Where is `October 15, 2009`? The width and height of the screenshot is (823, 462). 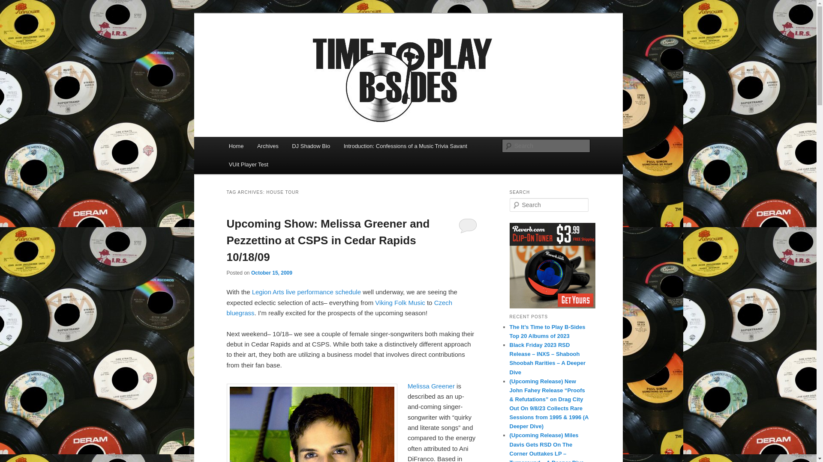
October 15, 2009 is located at coordinates (271, 272).